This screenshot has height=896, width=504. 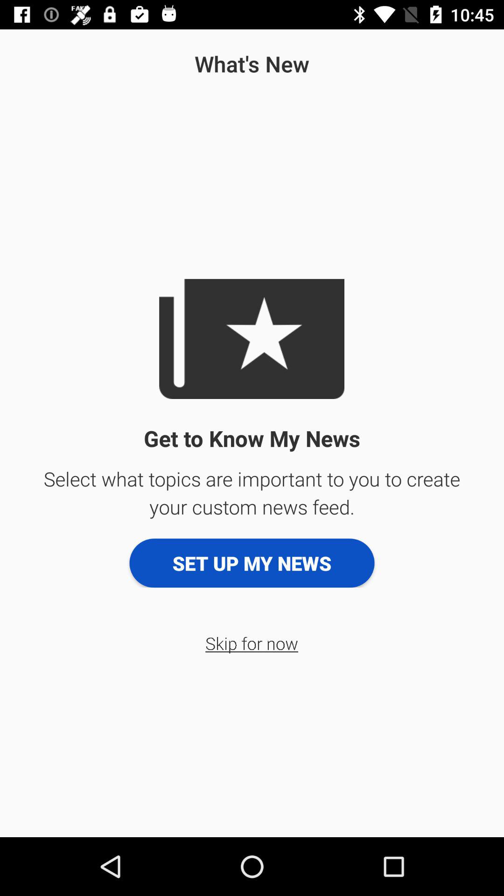 What do you see at coordinates (252, 563) in the screenshot?
I see `open the set up my` at bounding box center [252, 563].